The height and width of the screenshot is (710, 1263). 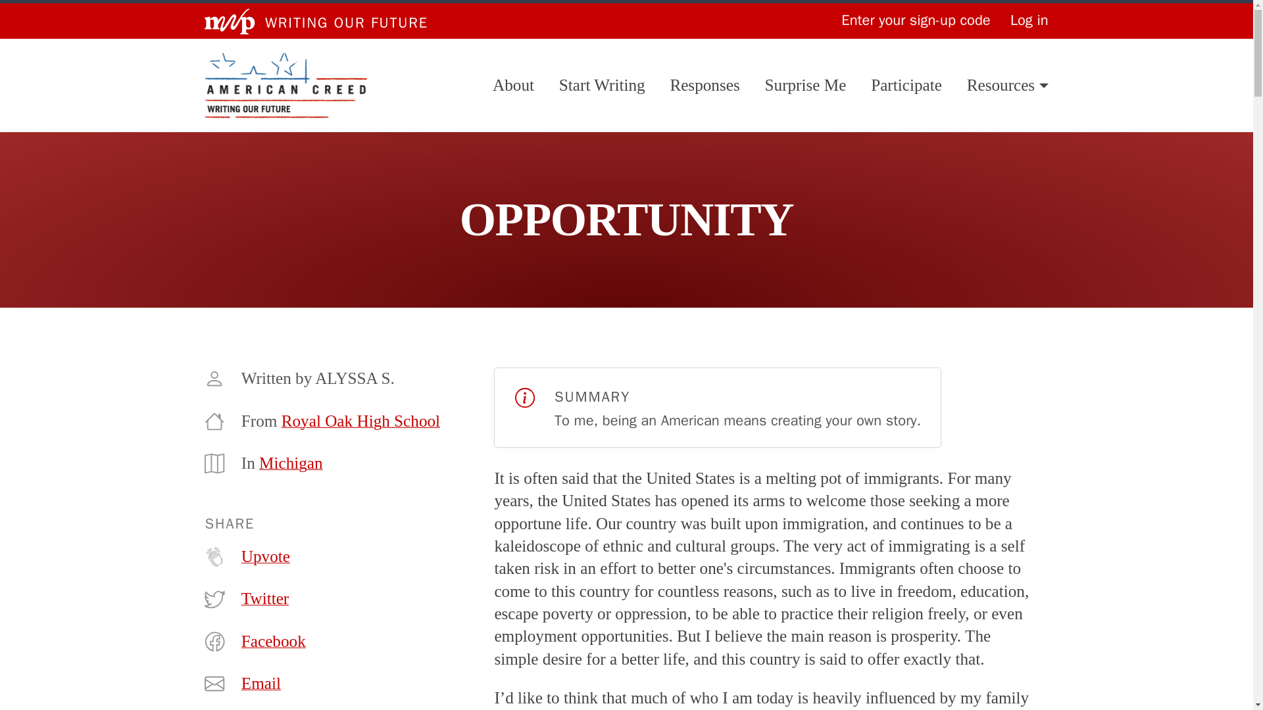 I want to click on Michigan, so click(x=291, y=463).